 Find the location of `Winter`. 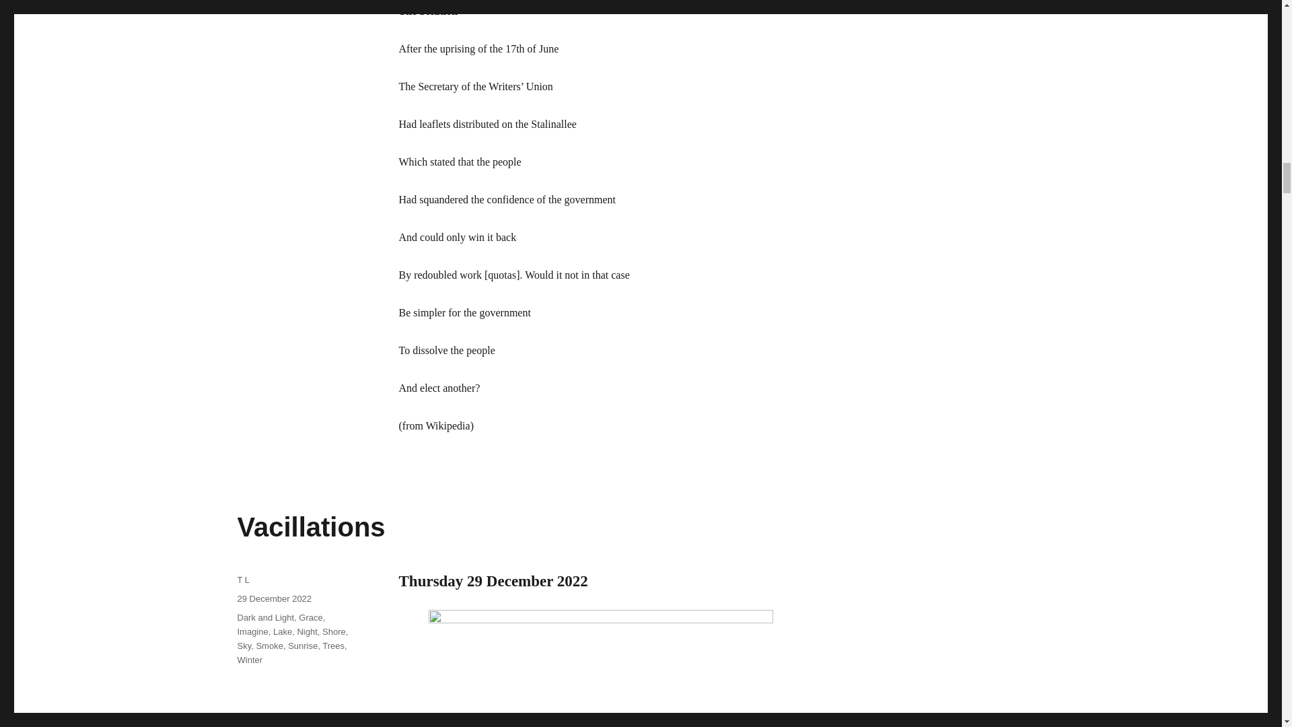

Winter is located at coordinates (249, 660).